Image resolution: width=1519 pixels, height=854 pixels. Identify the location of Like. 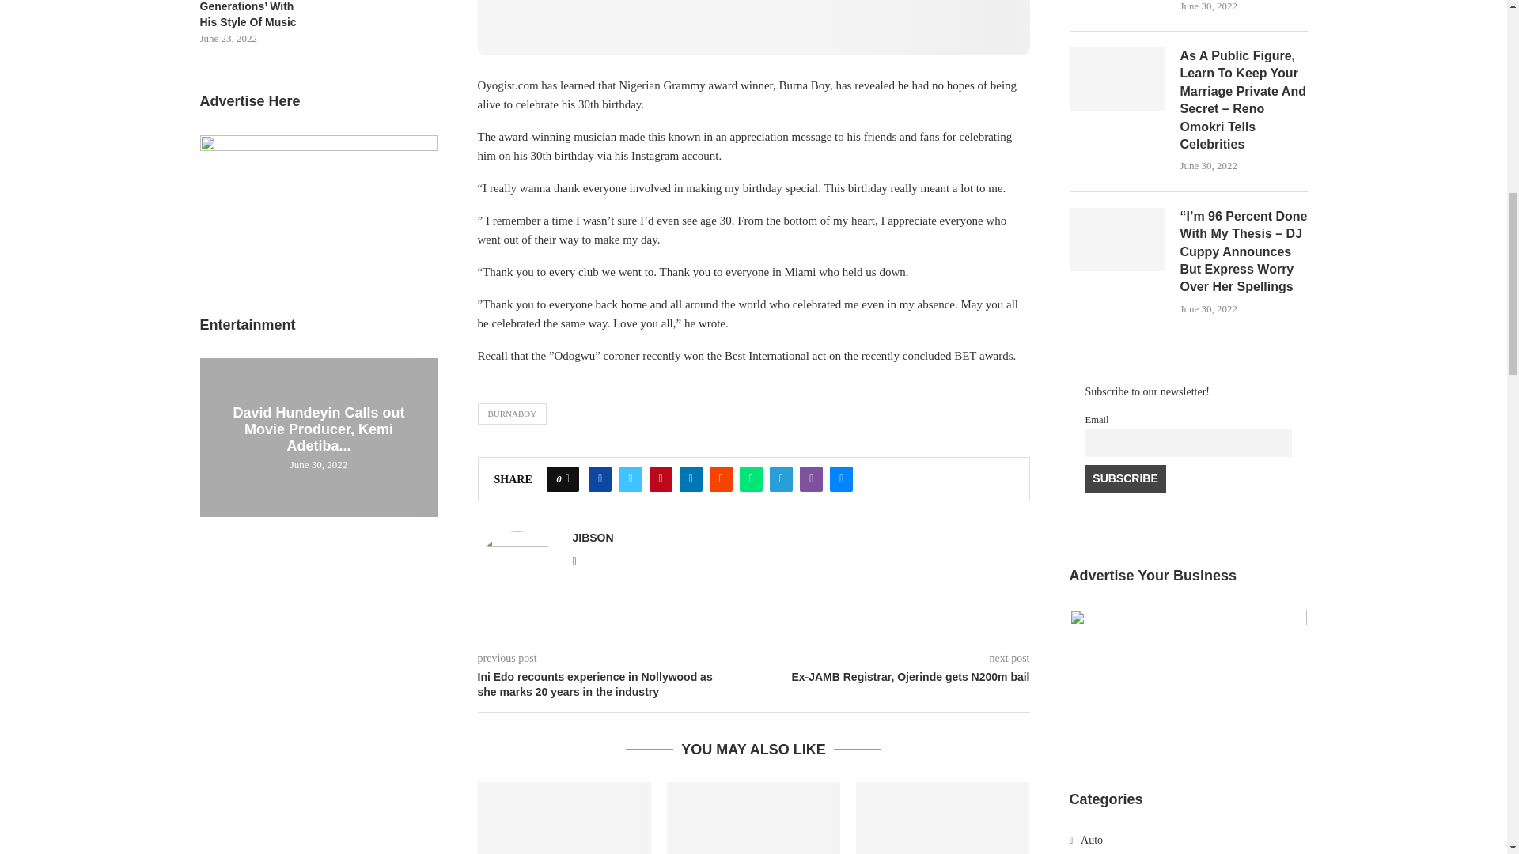
(567, 479).